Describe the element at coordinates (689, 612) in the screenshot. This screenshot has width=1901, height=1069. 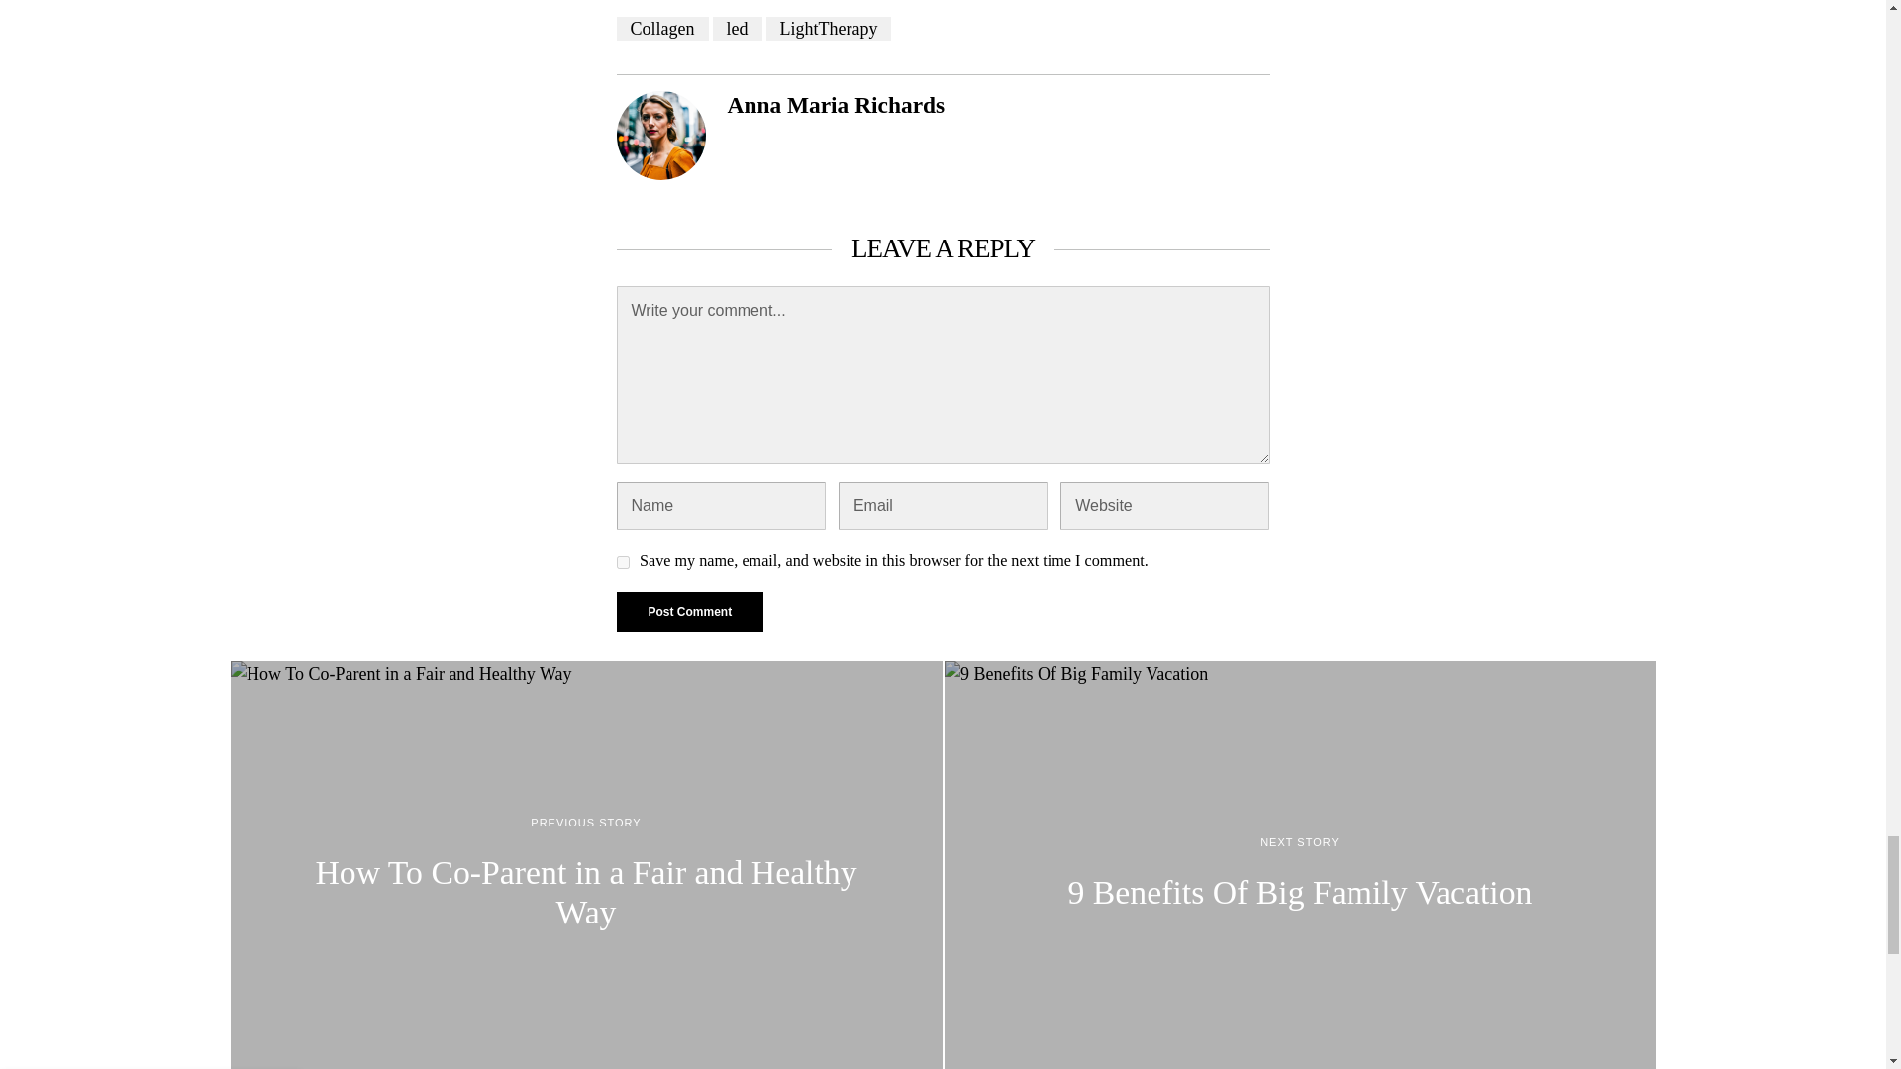
I see `Post Comment` at that location.